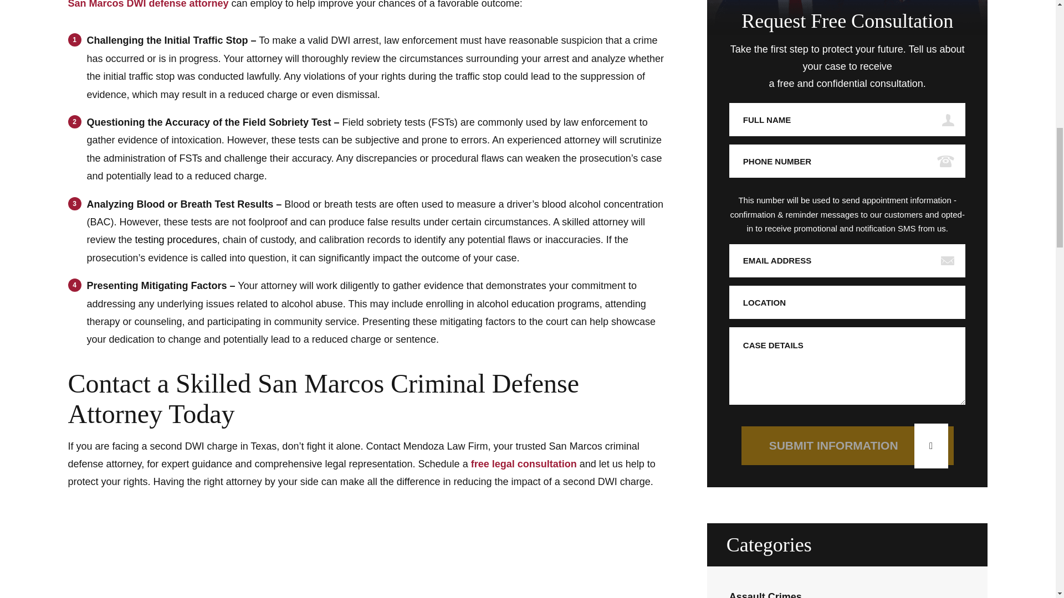 This screenshot has height=598, width=1064. I want to click on Submit information, so click(847, 446).